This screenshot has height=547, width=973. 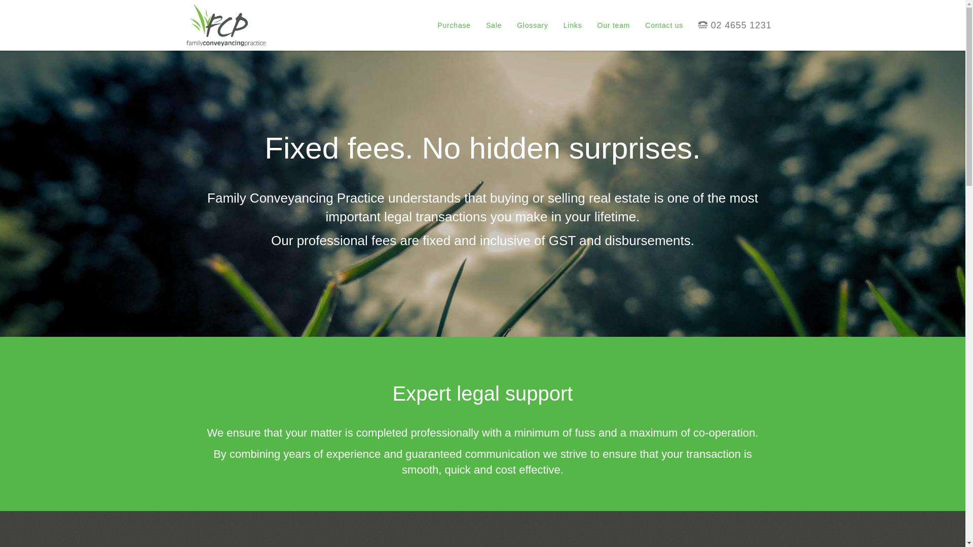 What do you see at coordinates (454, 25) in the screenshot?
I see `Purchase` at bounding box center [454, 25].